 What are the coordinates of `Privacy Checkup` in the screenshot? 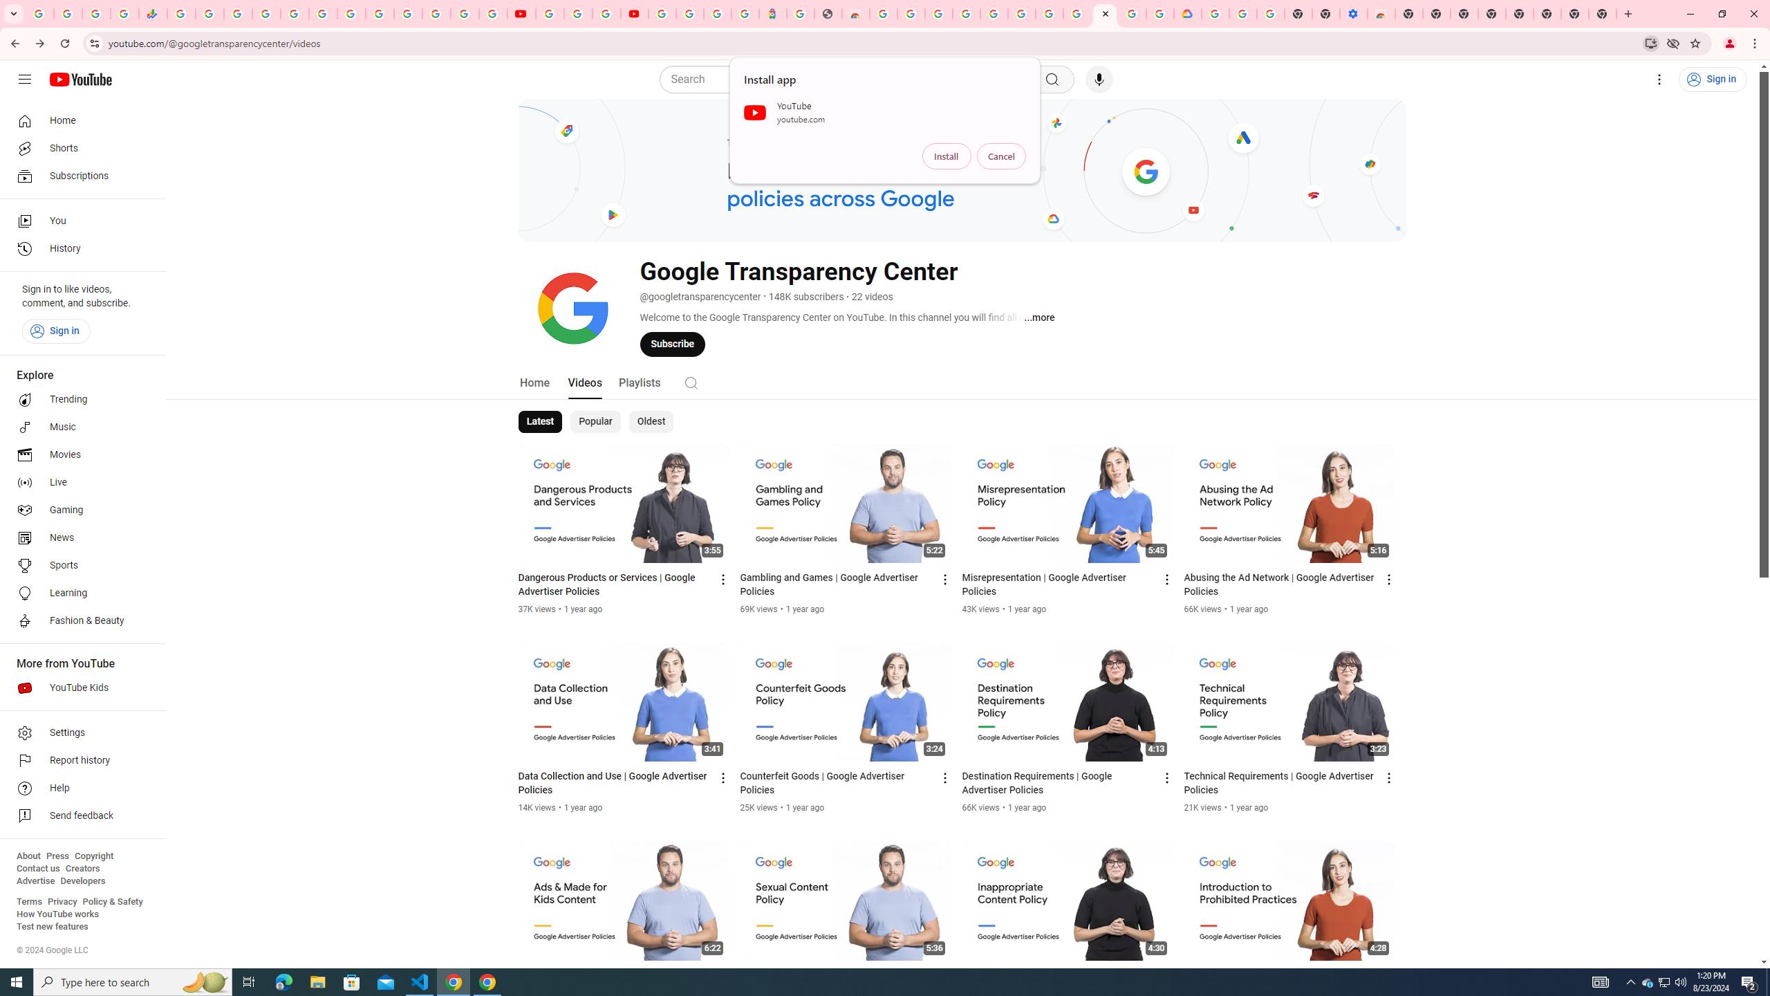 It's located at (492, 14).